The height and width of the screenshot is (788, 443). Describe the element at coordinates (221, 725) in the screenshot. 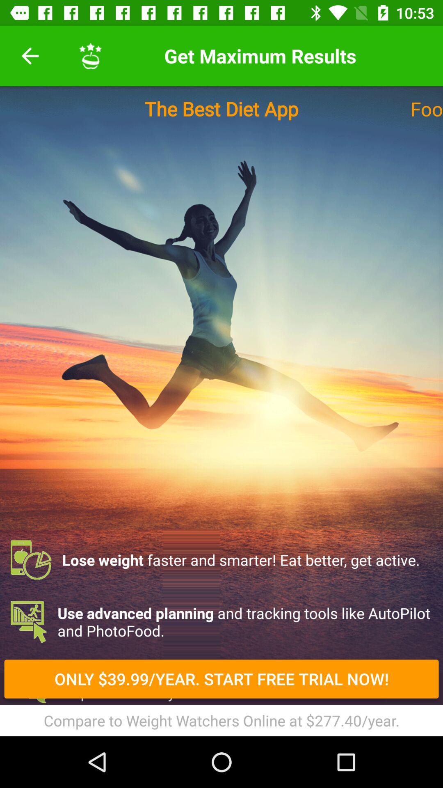

I see `turn off the link your diary` at that location.